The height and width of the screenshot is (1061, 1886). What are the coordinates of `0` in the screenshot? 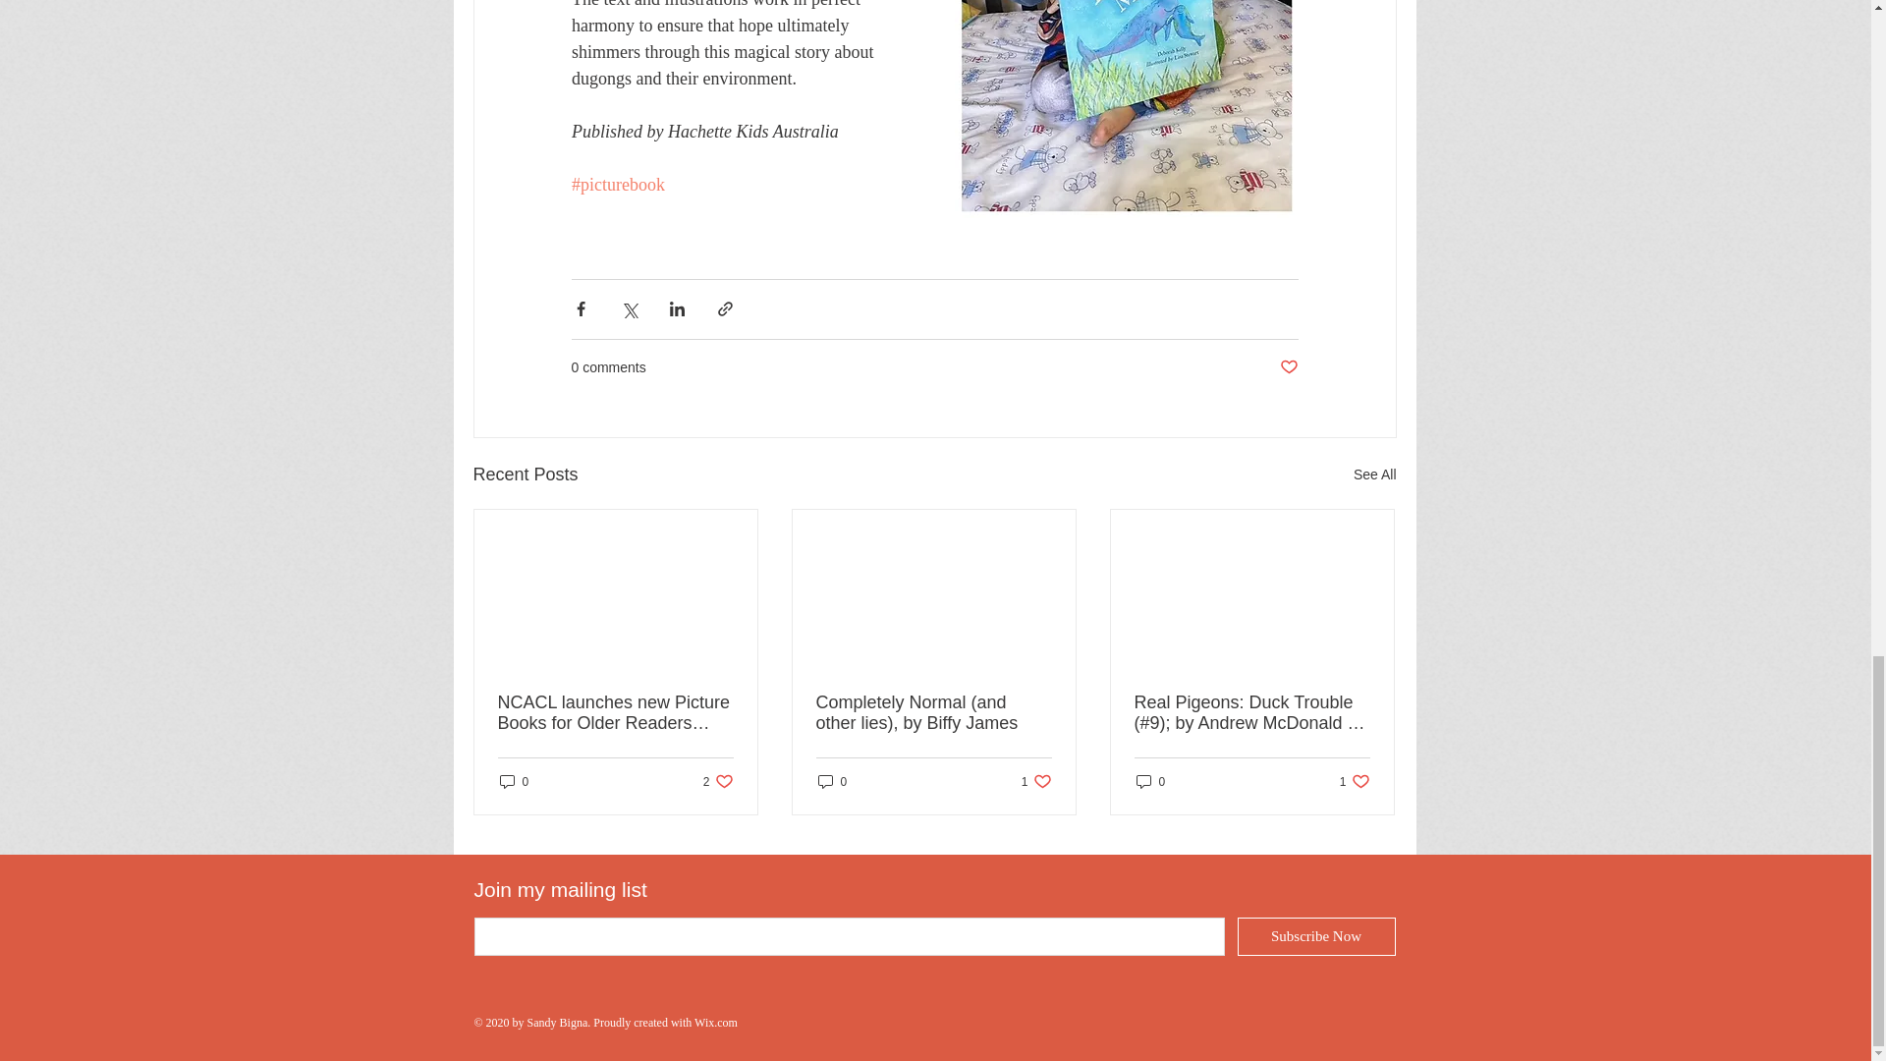 It's located at (1149, 781).